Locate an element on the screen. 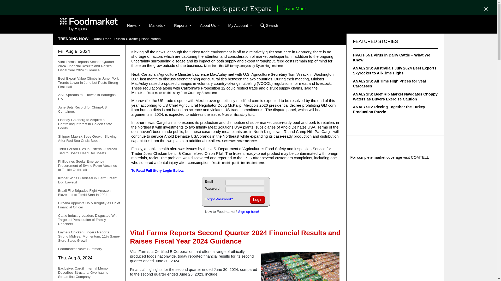 The width and height of the screenshot is (501, 281). Global Trade is located at coordinates (101, 39).